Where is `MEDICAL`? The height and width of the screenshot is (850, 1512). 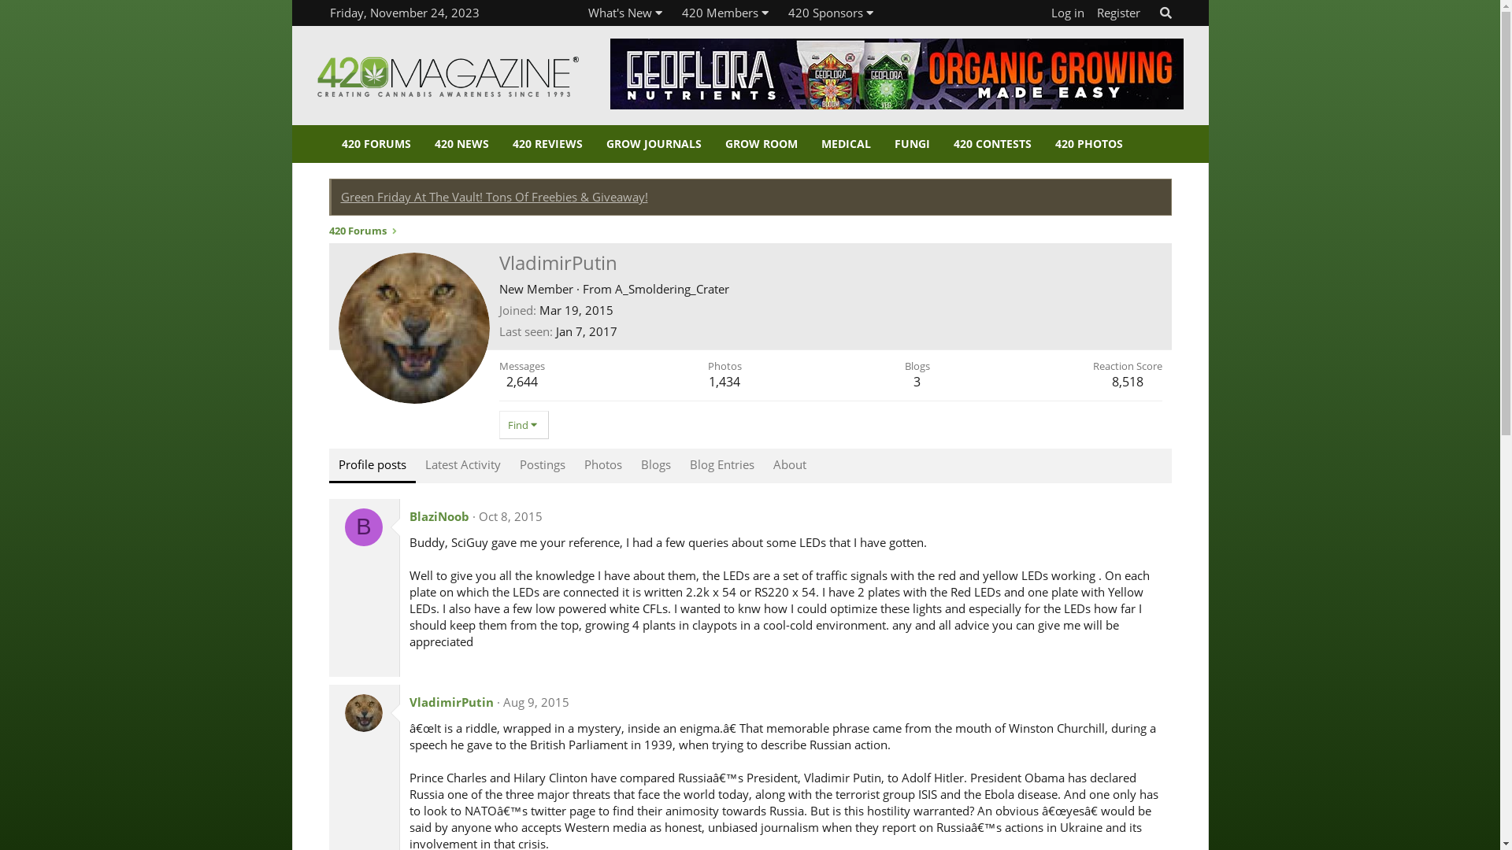
MEDICAL is located at coordinates (846, 144).